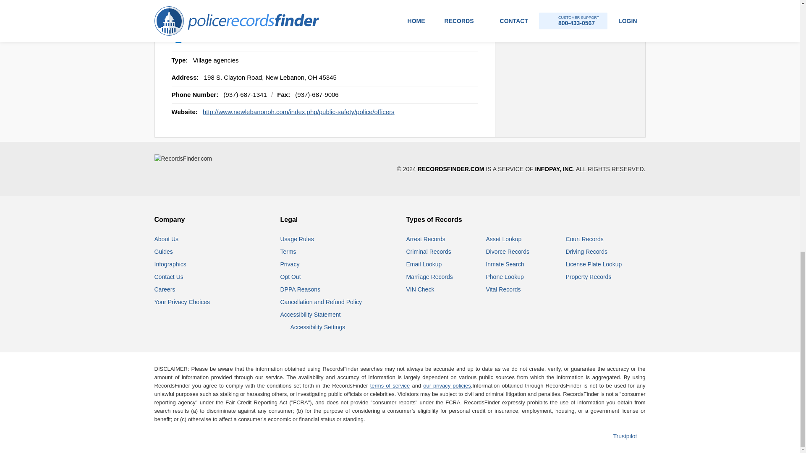 This screenshot has width=806, height=453. I want to click on RecordsFinder.com DPPA Reasons, so click(300, 289).